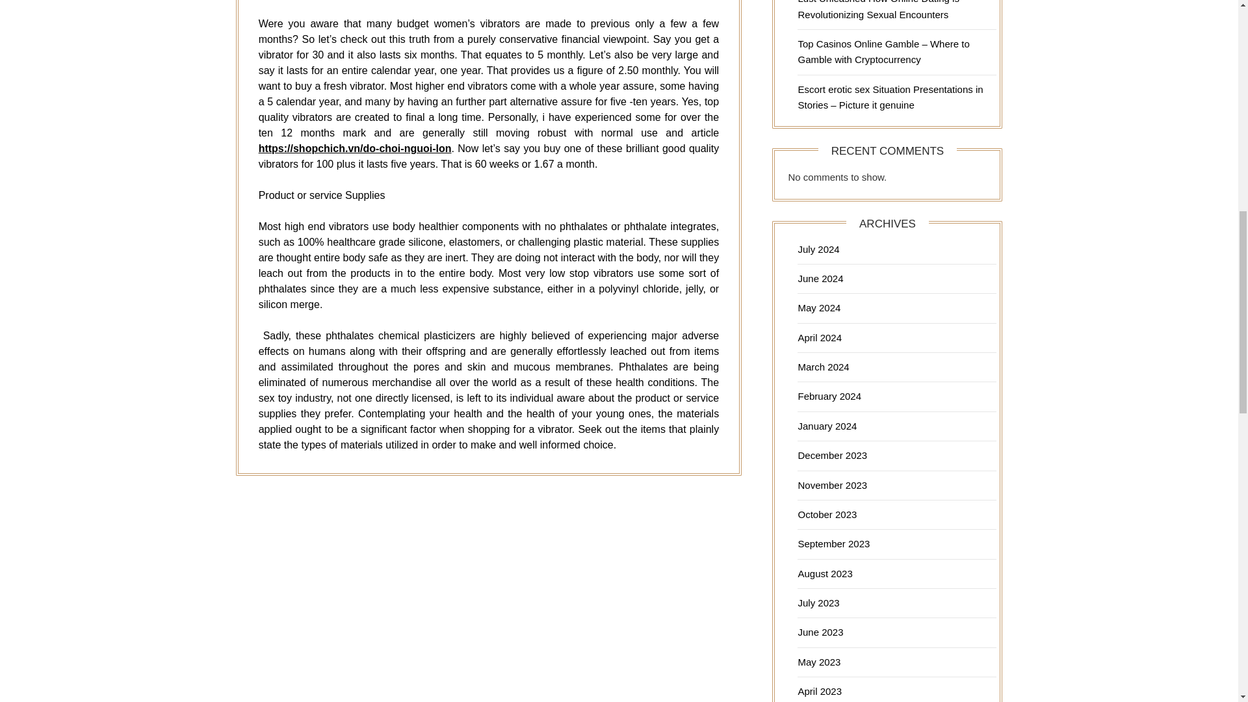 The width and height of the screenshot is (1248, 702). I want to click on May 2024, so click(818, 307).